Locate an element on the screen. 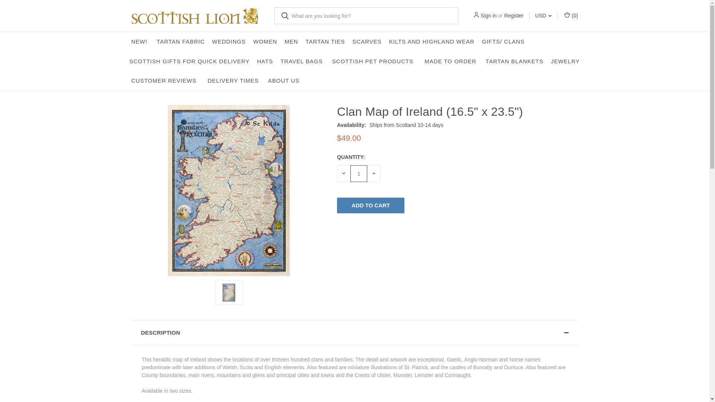  Register is located at coordinates (514, 16).